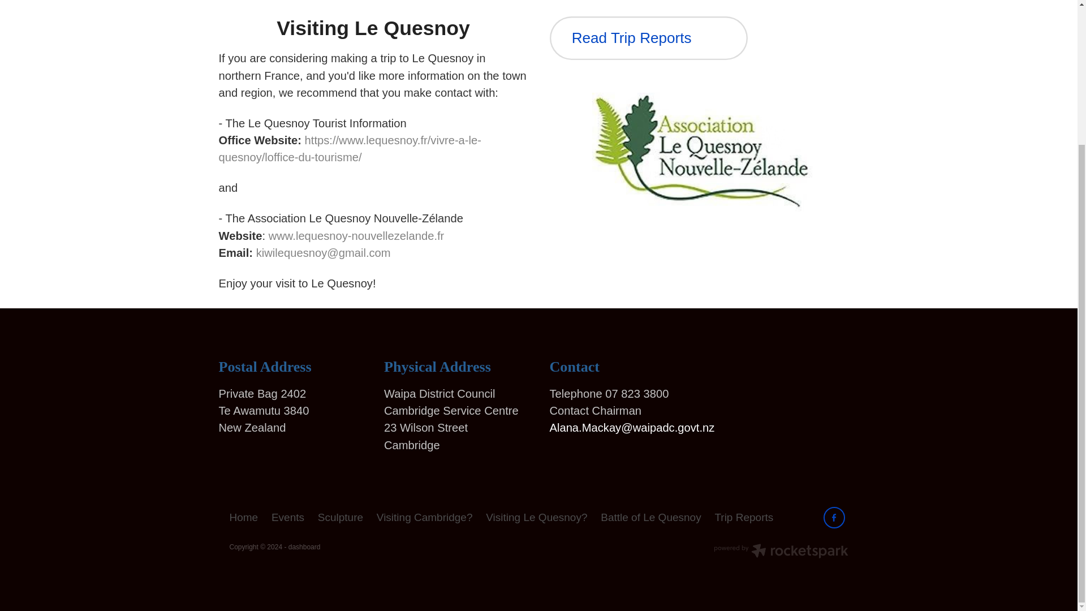  What do you see at coordinates (744, 517) in the screenshot?
I see `Trip Reports` at bounding box center [744, 517].